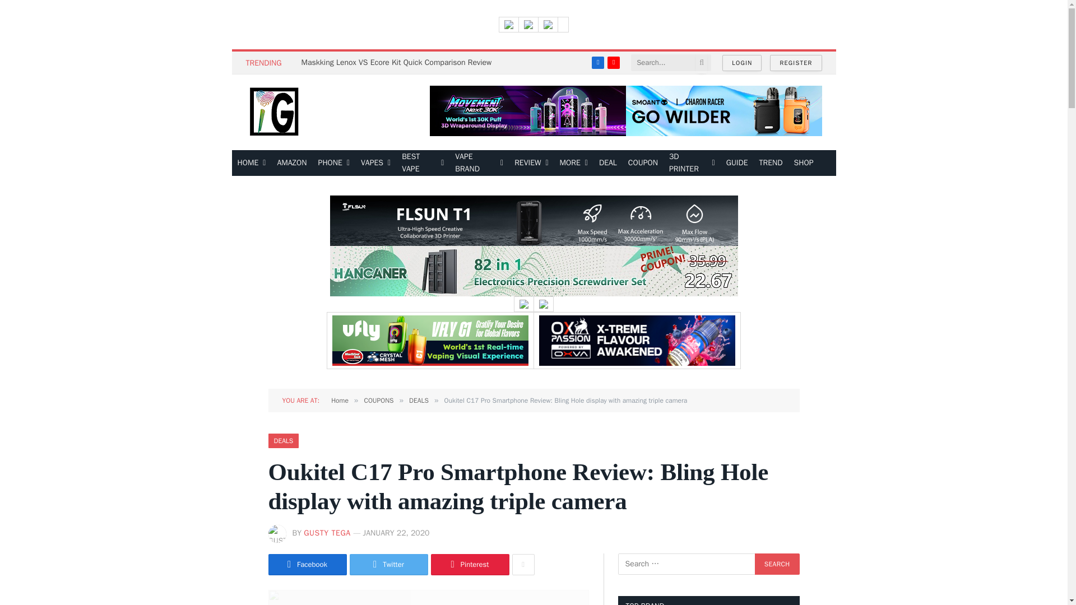 Image resolution: width=1076 pixels, height=605 pixels. I want to click on Search, so click(777, 564).